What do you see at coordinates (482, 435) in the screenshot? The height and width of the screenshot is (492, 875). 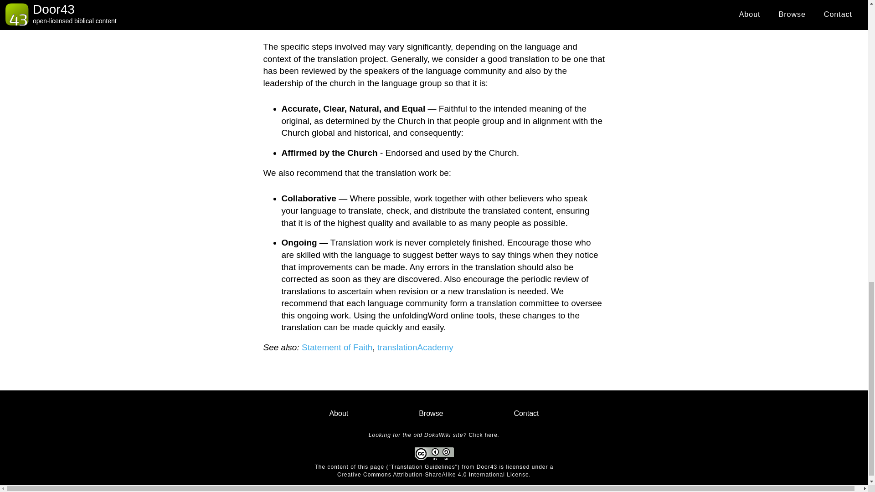 I see `Click here` at bounding box center [482, 435].